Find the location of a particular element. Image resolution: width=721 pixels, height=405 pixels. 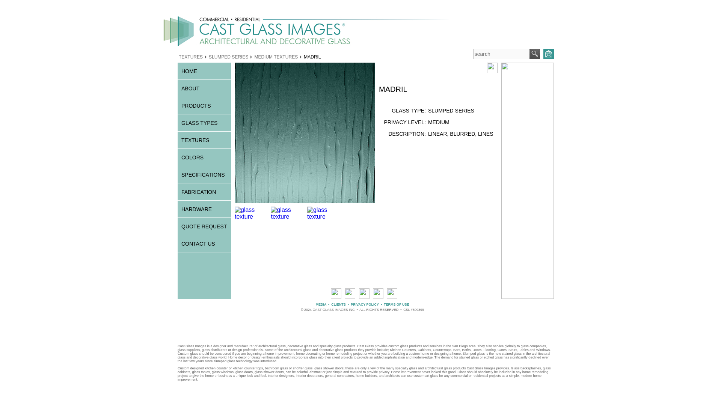

GLASS TYPES is located at coordinates (204, 122).